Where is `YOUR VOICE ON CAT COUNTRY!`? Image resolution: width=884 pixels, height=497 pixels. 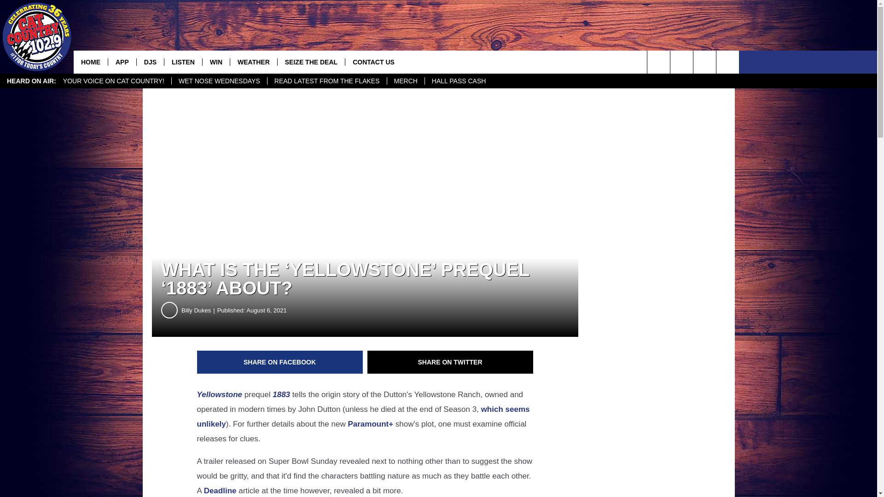
YOUR VOICE ON CAT COUNTRY! is located at coordinates (114, 81).